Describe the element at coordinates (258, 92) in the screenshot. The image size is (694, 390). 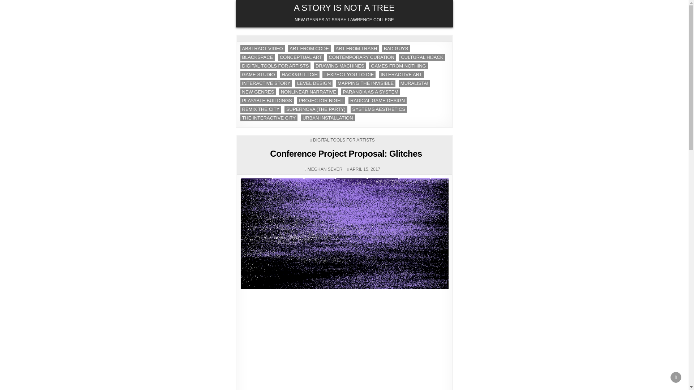
I see `NEW GENRES` at that location.